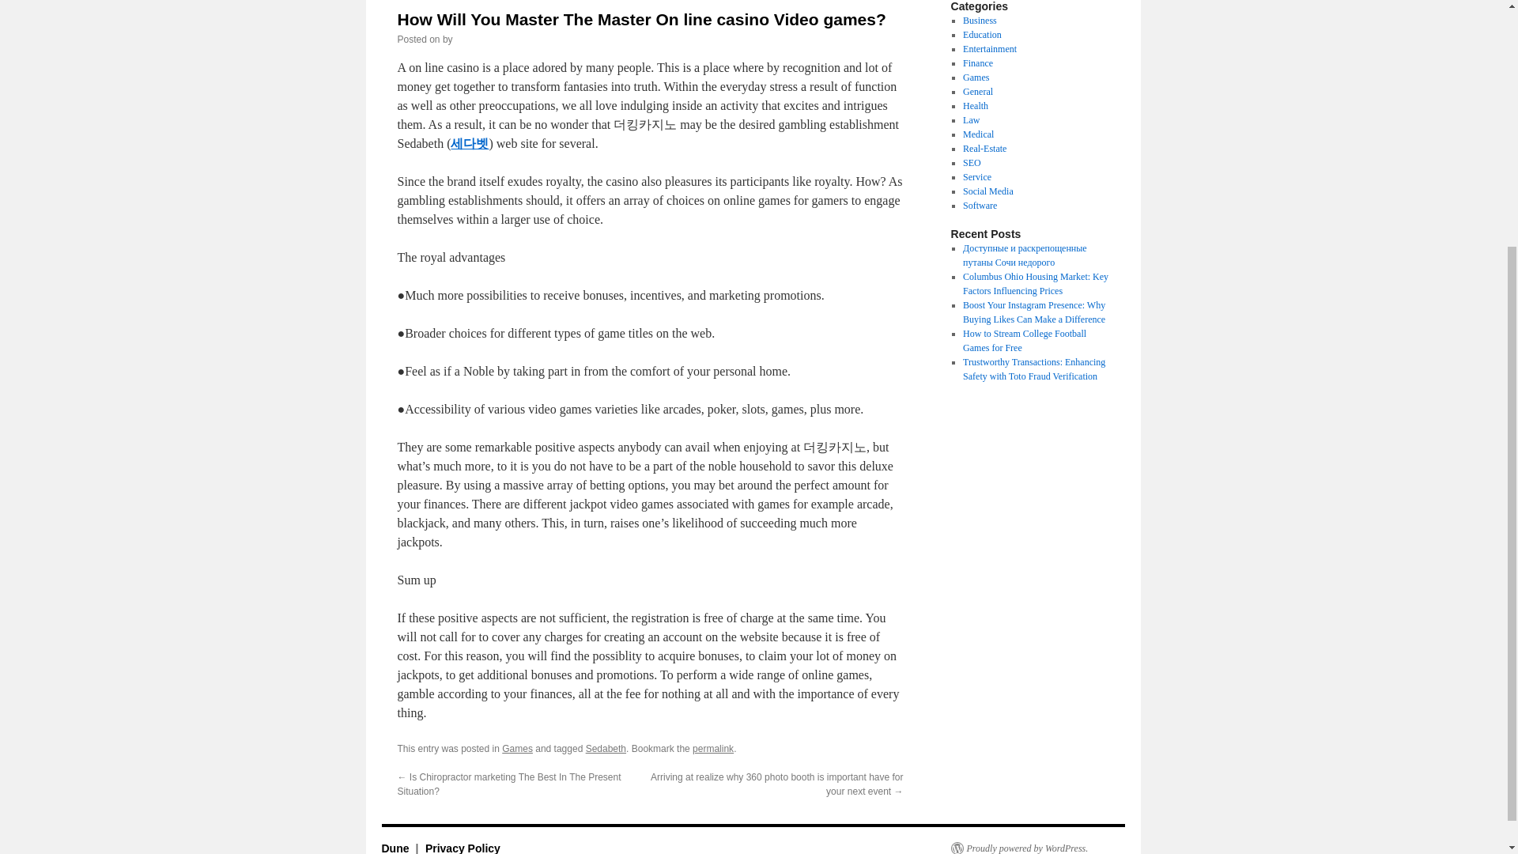  What do you see at coordinates (977, 92) in the screenshot?
I see `General` at bounding box center [977, 92].